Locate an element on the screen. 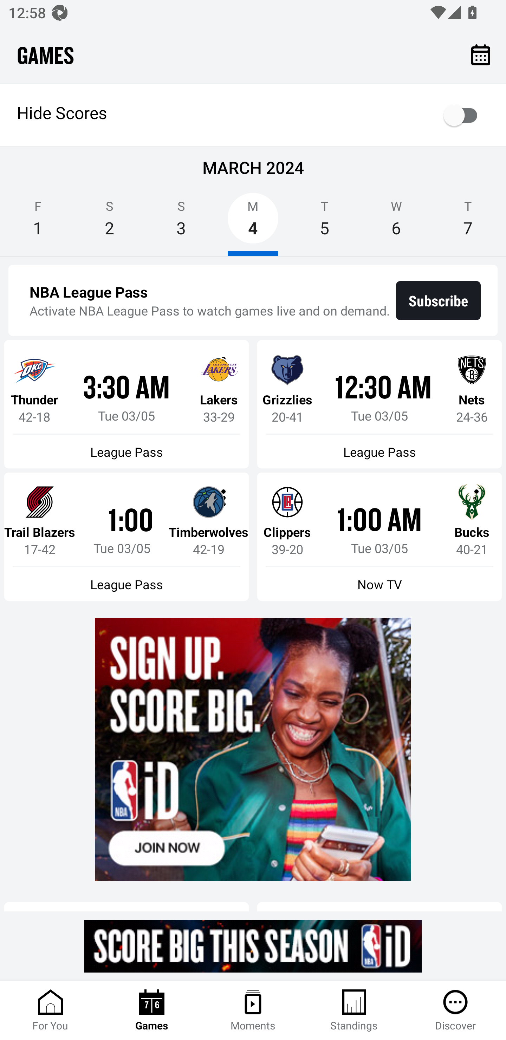 This screenshot has width=506, height=1040. Discover is located at coordinates (455, 1010).